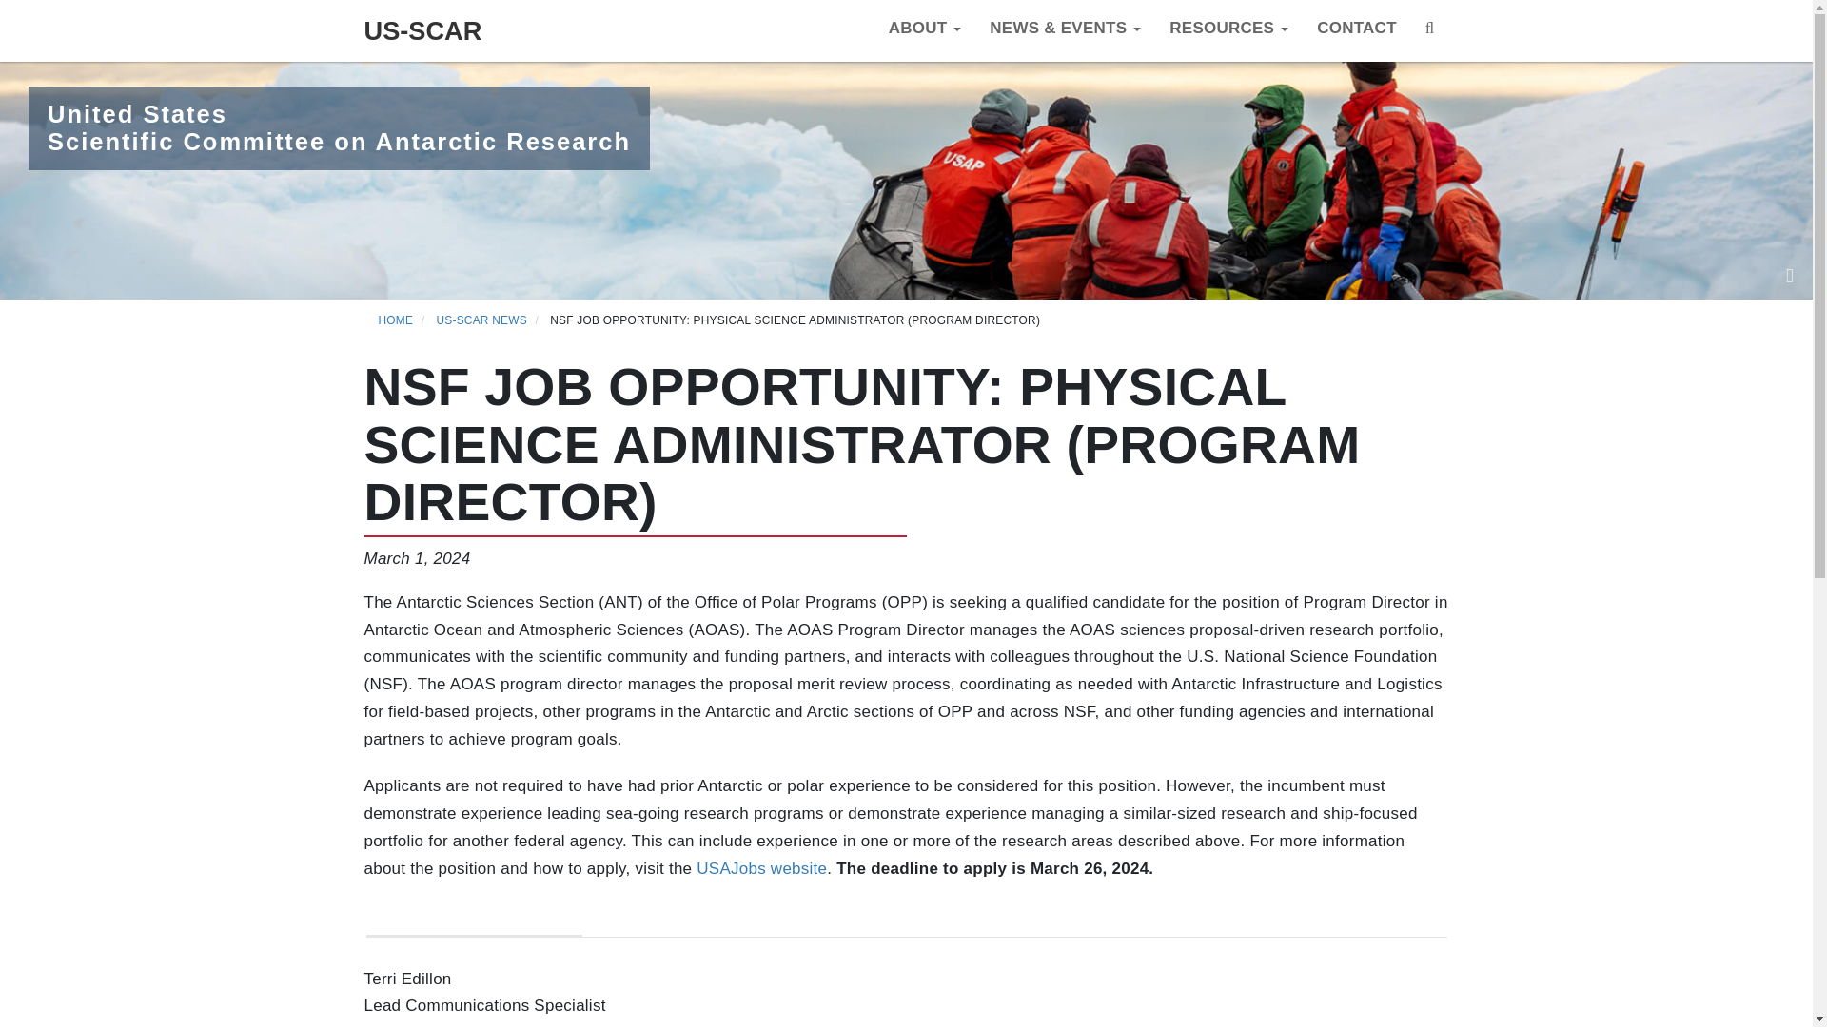  Describe the element at coordinates (423, 30) in the screenshot. I see `US-SCAR` at that location.